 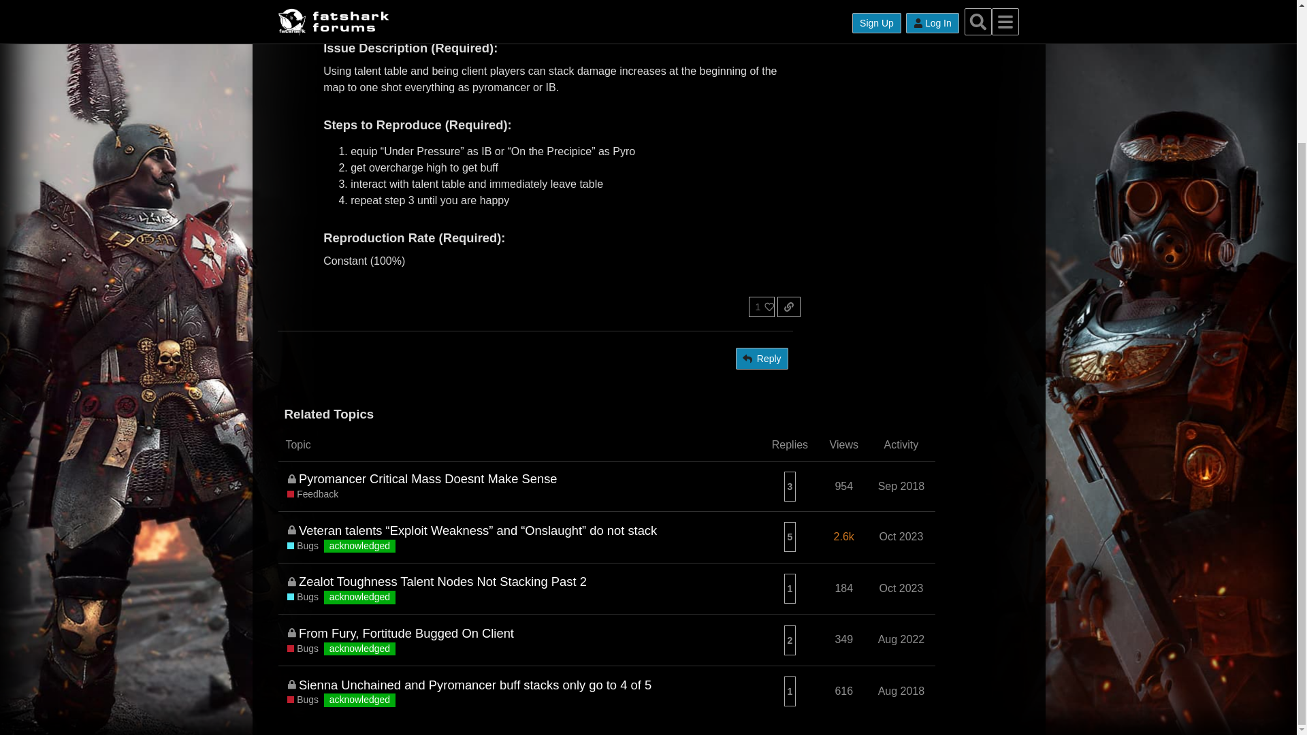 I want to click on From Fury, Fortitude Bugged On Client, so click(x=406, y=633).